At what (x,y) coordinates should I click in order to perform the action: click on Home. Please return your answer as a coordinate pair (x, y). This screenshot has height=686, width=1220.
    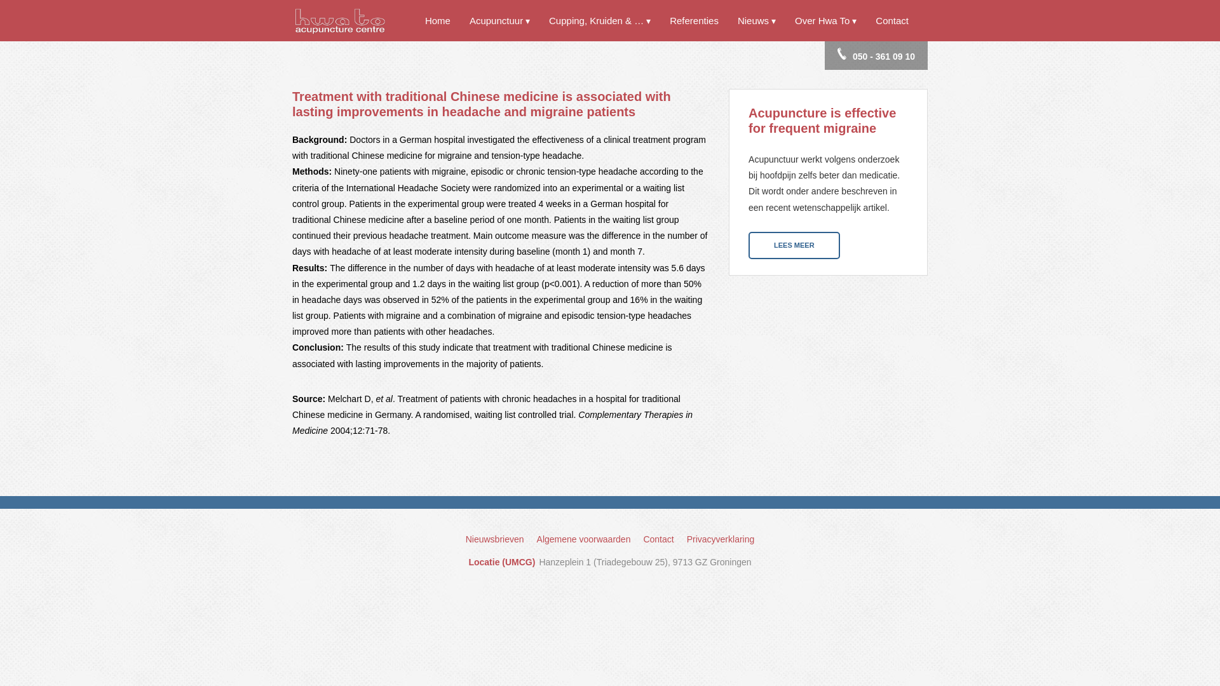
    Looking at the image, I should click on (437, 20).